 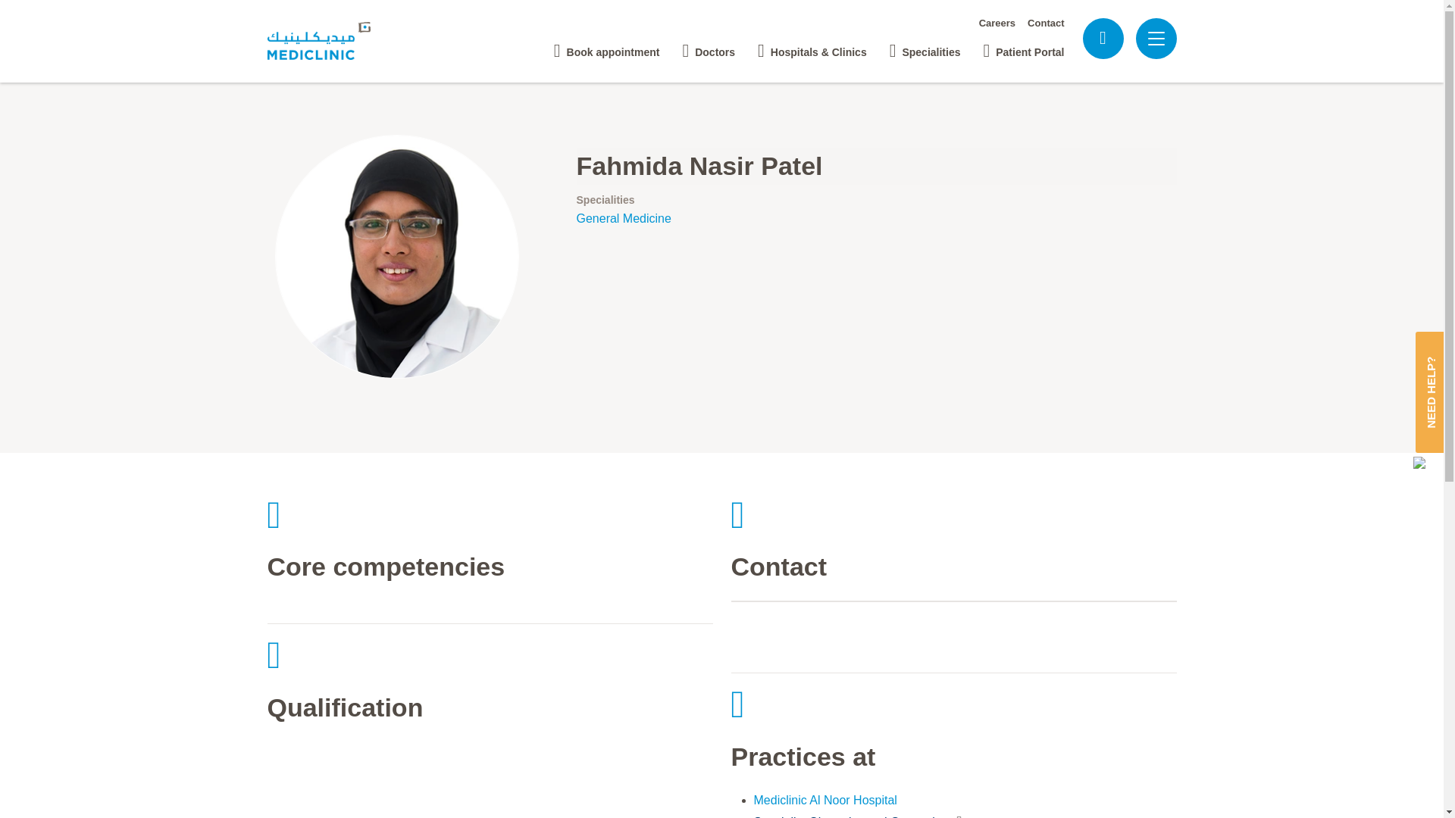 What do you see at coordinates (332, 41) in the screenshot?
I see `Mediclinic Logo` at bounding box center [332, 41].